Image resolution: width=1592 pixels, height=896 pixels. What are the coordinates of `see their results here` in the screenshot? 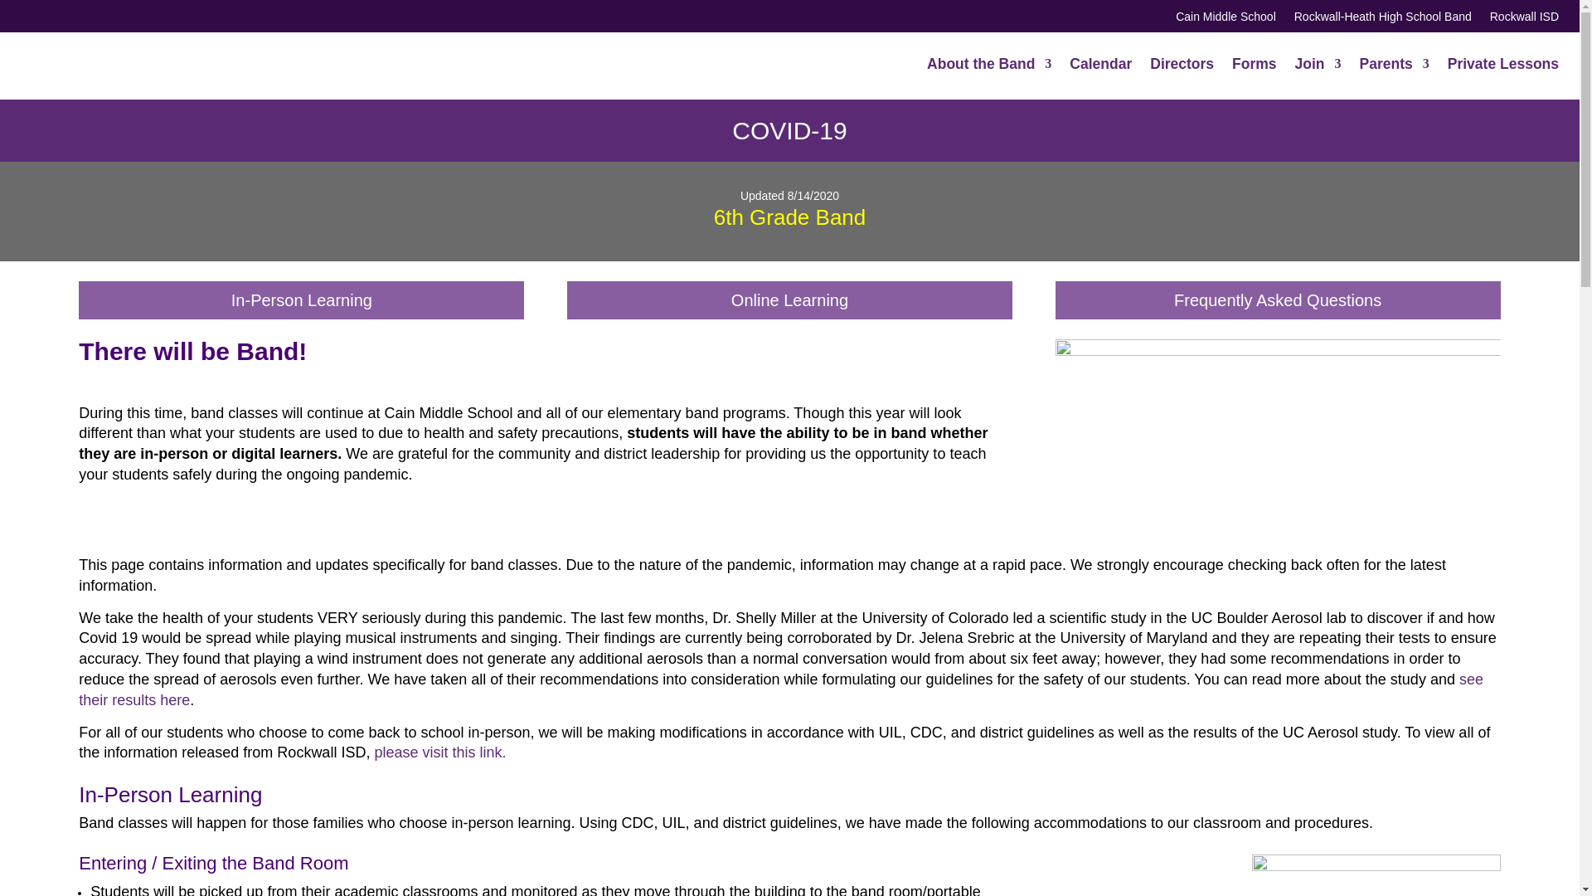 It's located at (781, 689).